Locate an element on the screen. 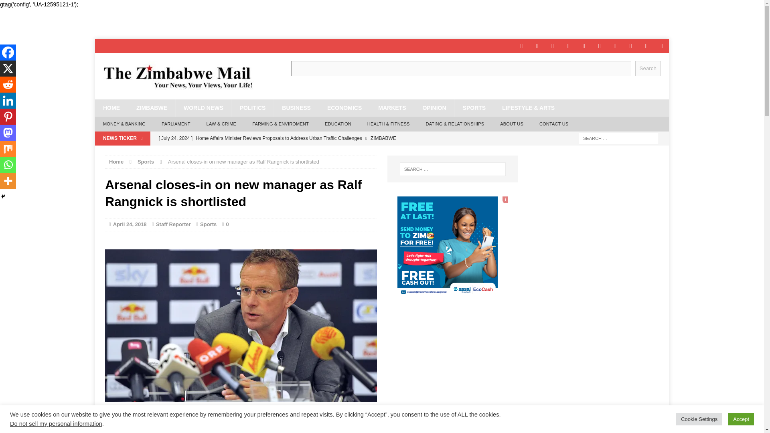  WORLD NEWS is located at coordinates (203, 108).